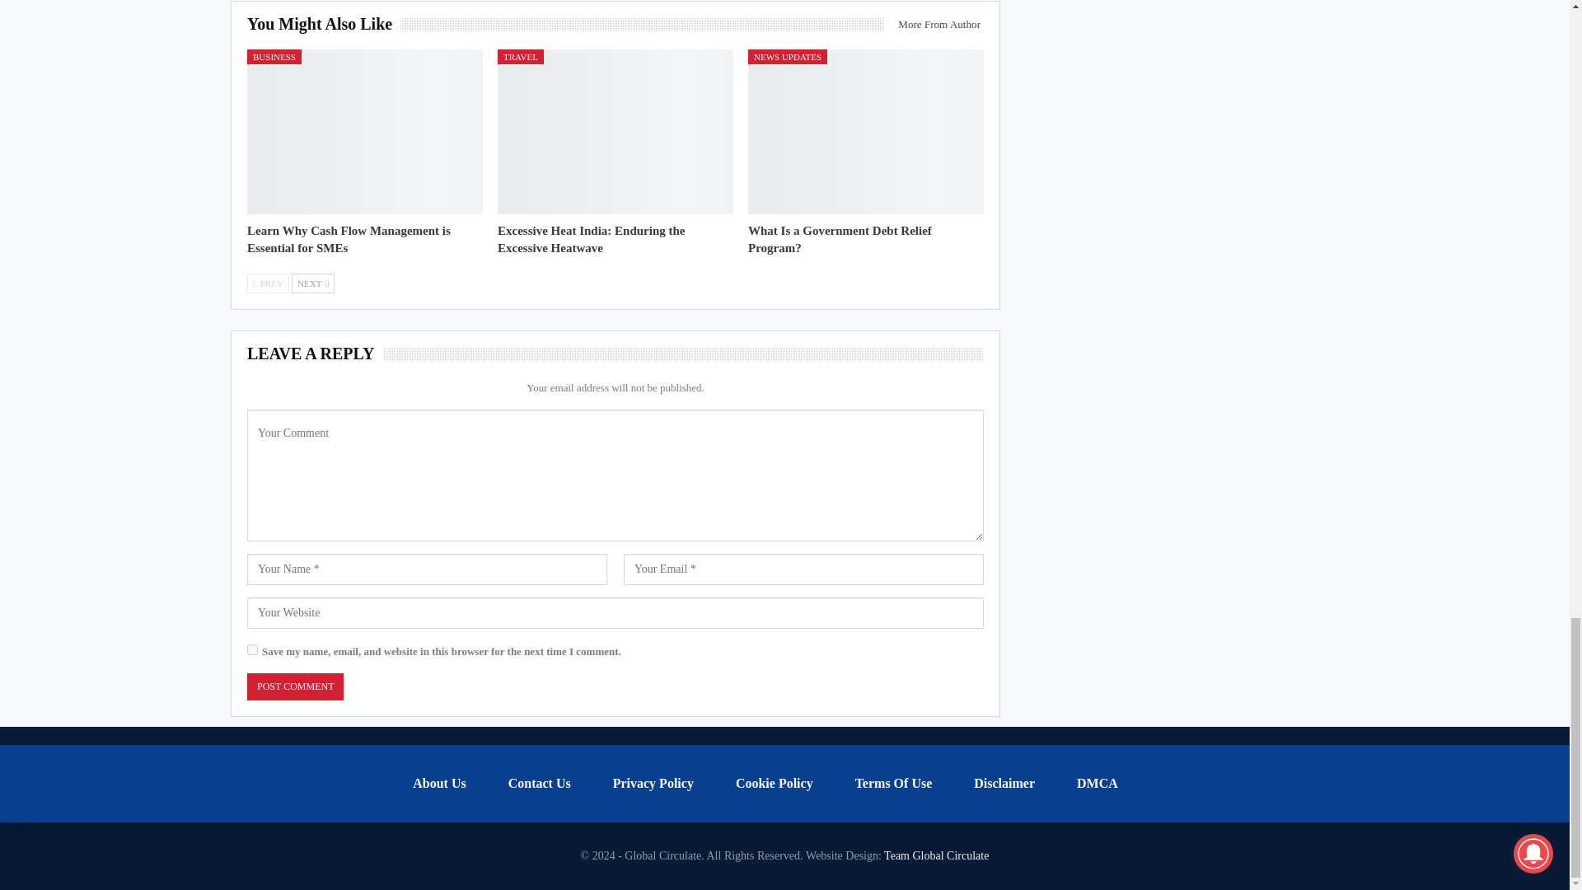 The height and width of the screenshot is (890, 1582). What do you see at coordinates (349, 239) in the screenshot?
I see `Learn Why Cash Flow Management is Essential for SMEs` at bounding box center [349, 239].